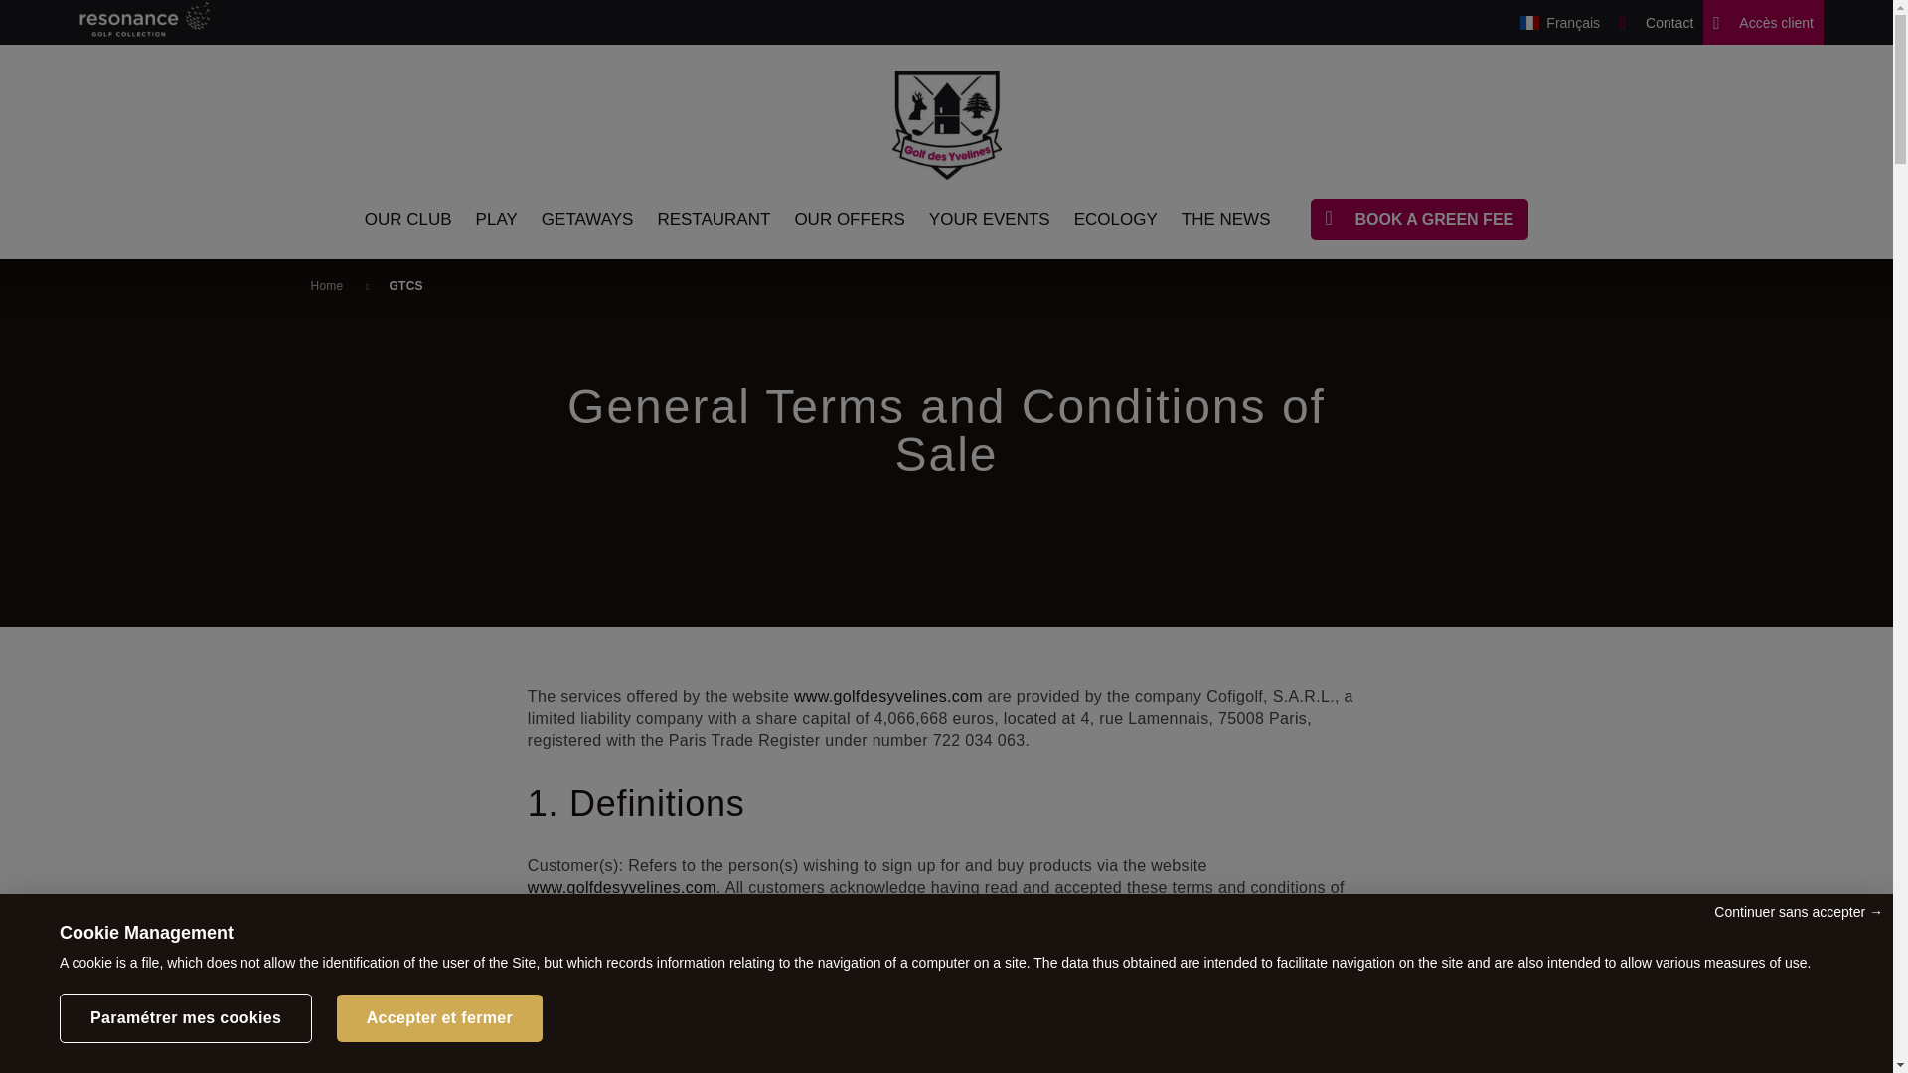  Describe the element at coordinates (1115, 219) in the screenshot. I see `ECOLOGY` at that location.